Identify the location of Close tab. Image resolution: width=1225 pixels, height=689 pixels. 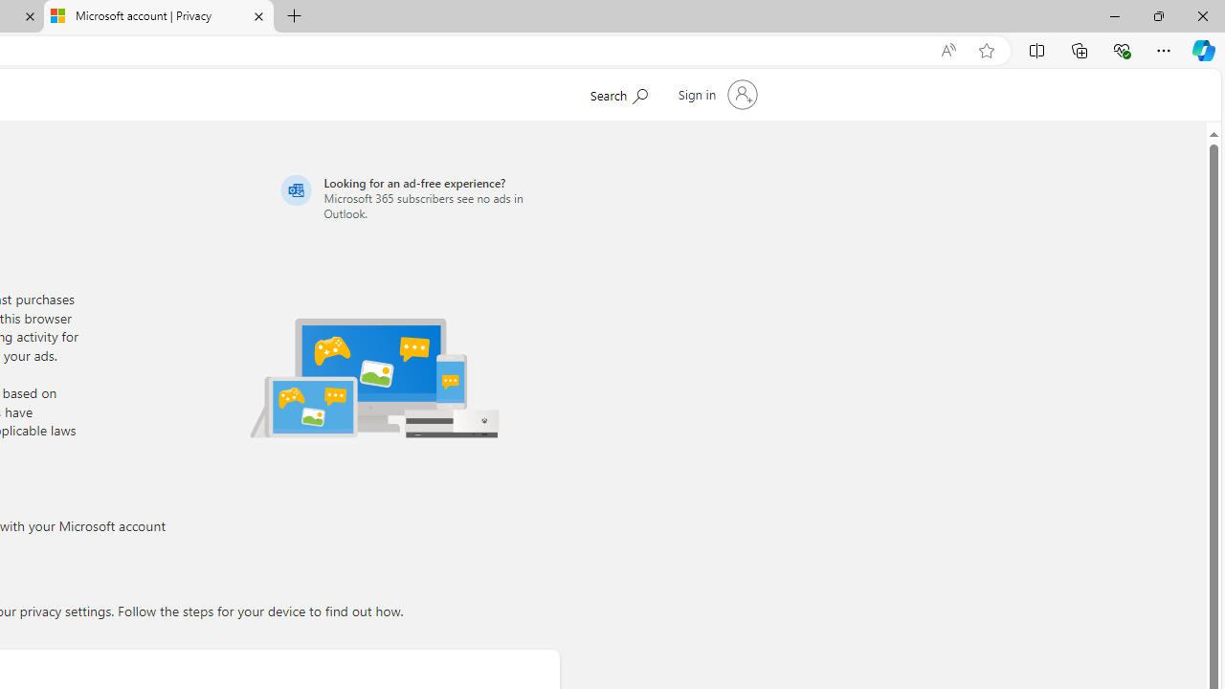
(258, 15).